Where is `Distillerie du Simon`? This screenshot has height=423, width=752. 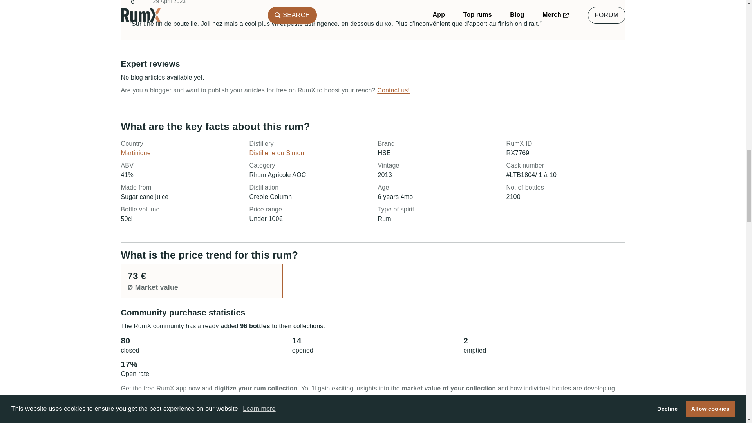
Distillerie du Simon is located at coordinates (276, 153).